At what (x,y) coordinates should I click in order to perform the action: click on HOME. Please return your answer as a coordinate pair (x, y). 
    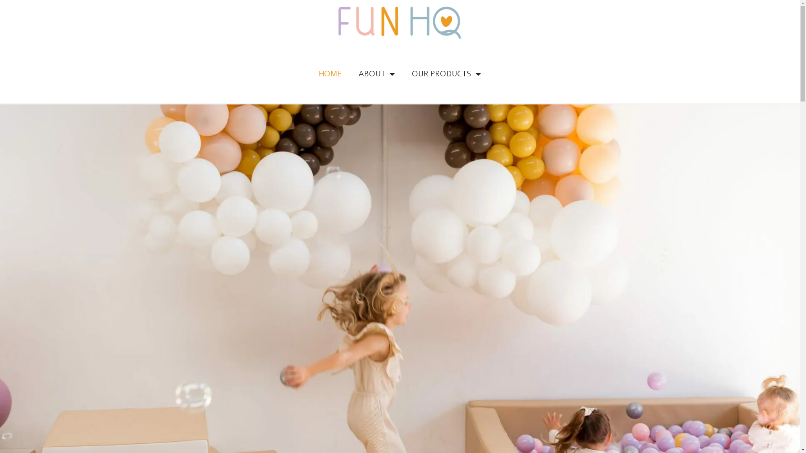
    Looking at the image, I should click on (330, 74).